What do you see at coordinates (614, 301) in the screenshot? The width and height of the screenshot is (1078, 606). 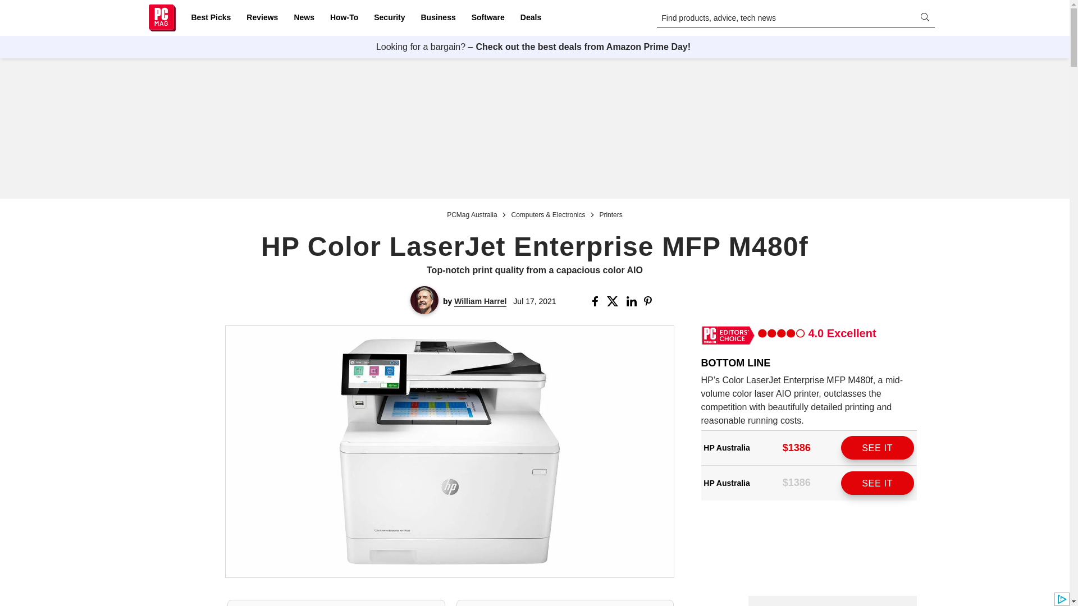 I see `Share this Story on X` at bounding box center [614, 301].